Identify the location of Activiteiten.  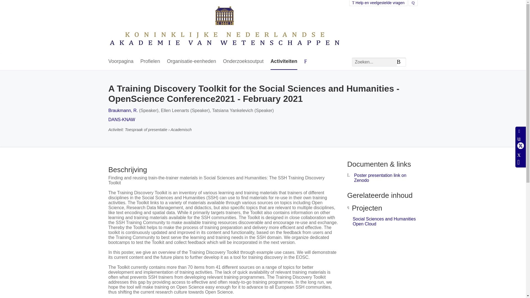
(284, 62).